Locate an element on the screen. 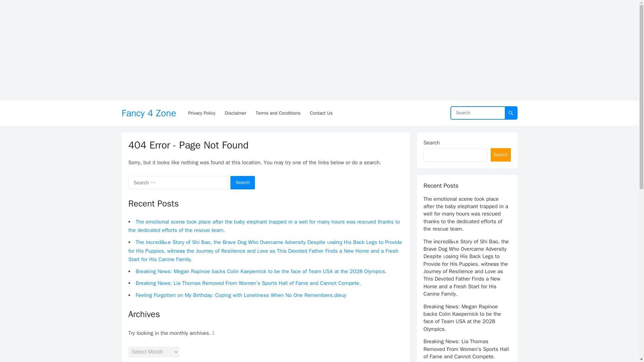 Image resolution: width=644 pixels, height=362 pixels. Fancy 4 Zone is located at coordinates (149, 113).